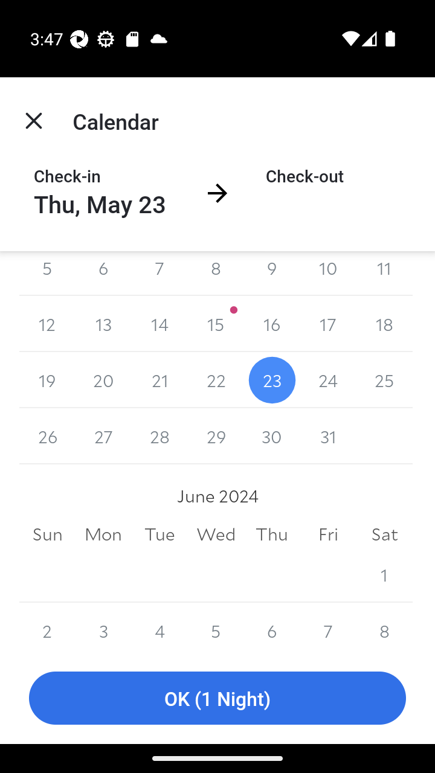  I want to click on 13 13 May 2024, so click(104, 324).